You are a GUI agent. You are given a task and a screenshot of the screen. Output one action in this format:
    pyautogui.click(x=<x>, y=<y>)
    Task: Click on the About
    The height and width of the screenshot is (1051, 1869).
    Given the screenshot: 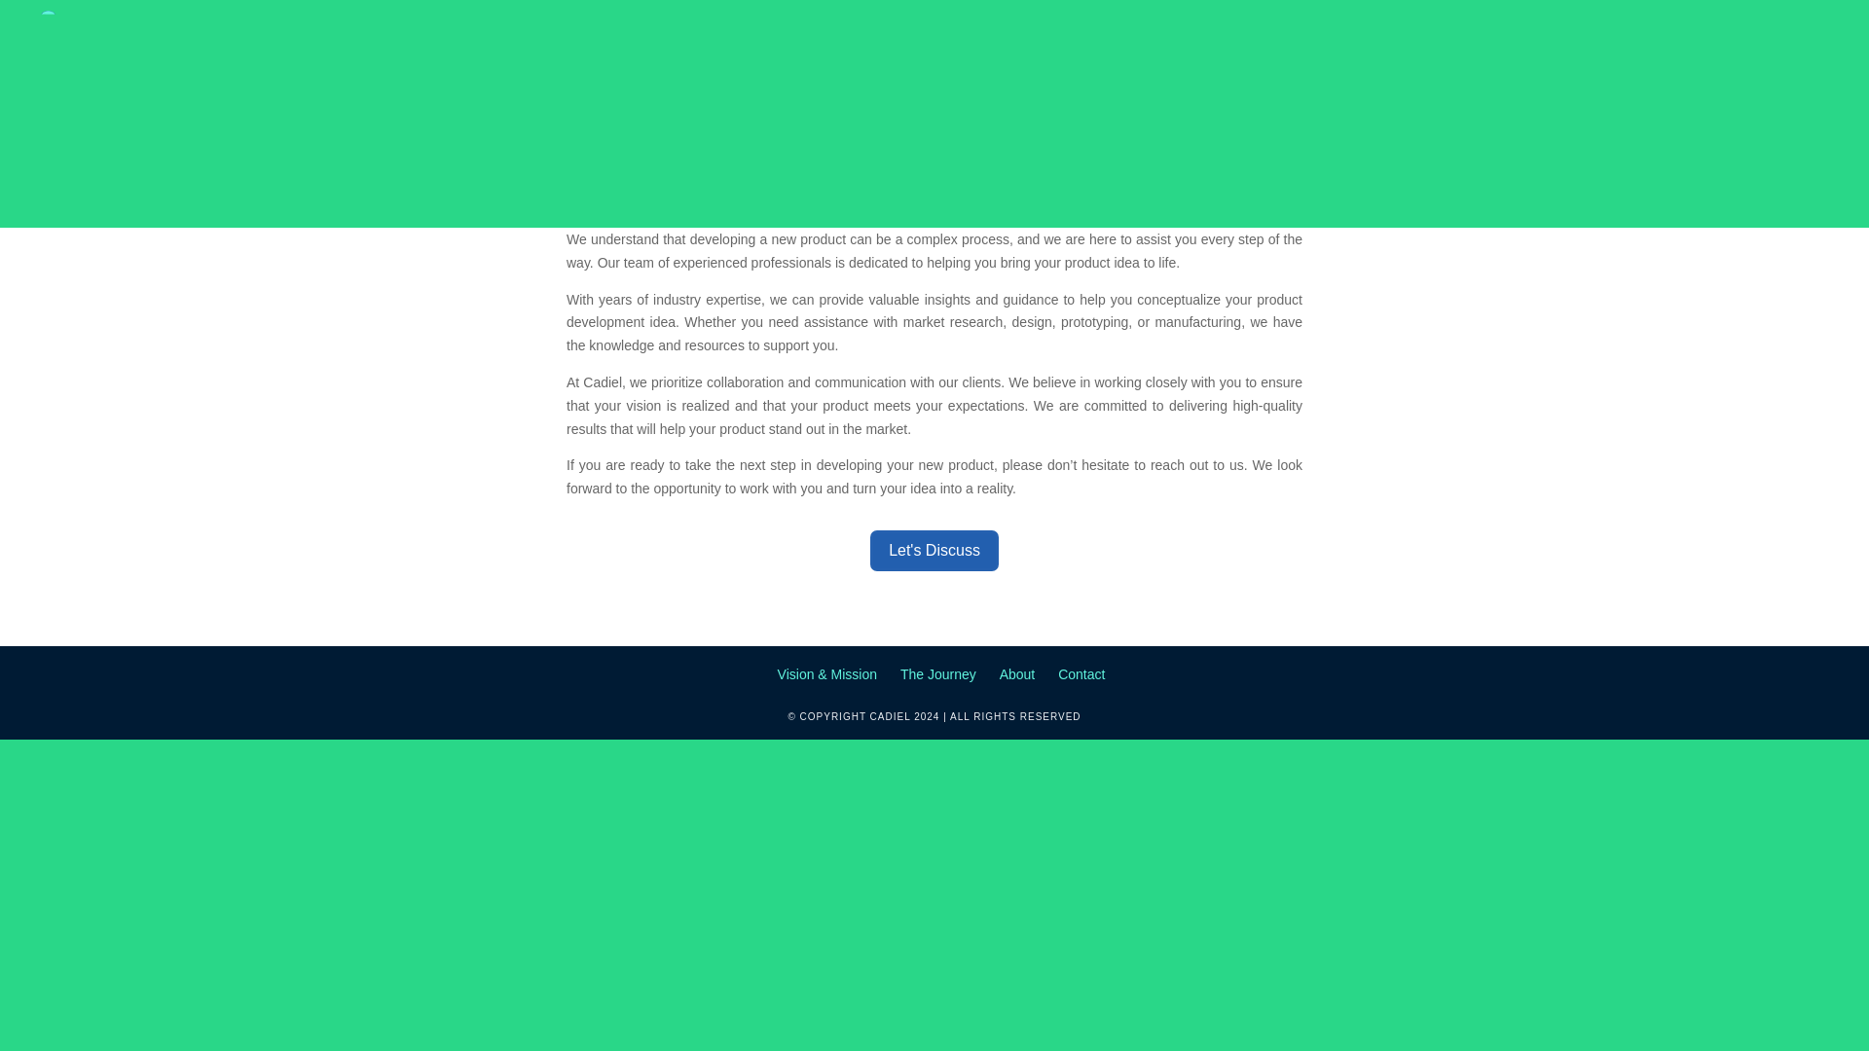 What is the action you would take?
    pyautogui.click(x=1017, y=673)
    